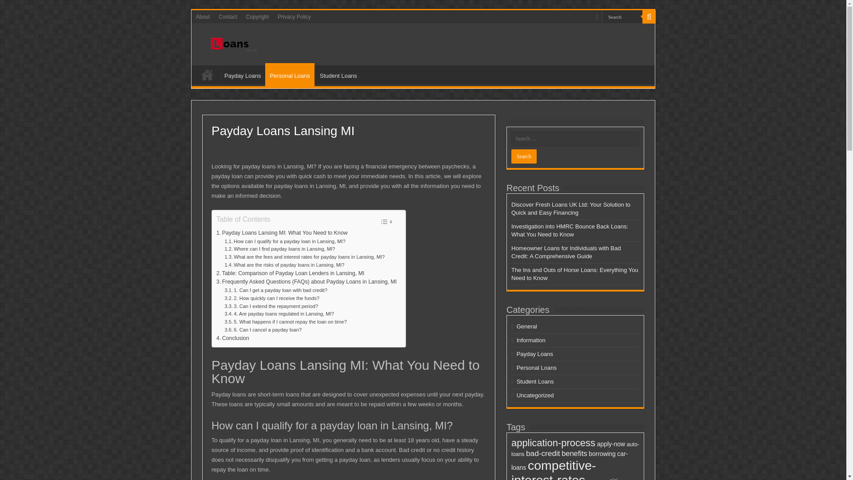 The image size is (853, 480). Describe the element at coordinates (285, 241) in the screenshot. I see `How can I qualify for a payday loan in Lansing, MI?` at that location.